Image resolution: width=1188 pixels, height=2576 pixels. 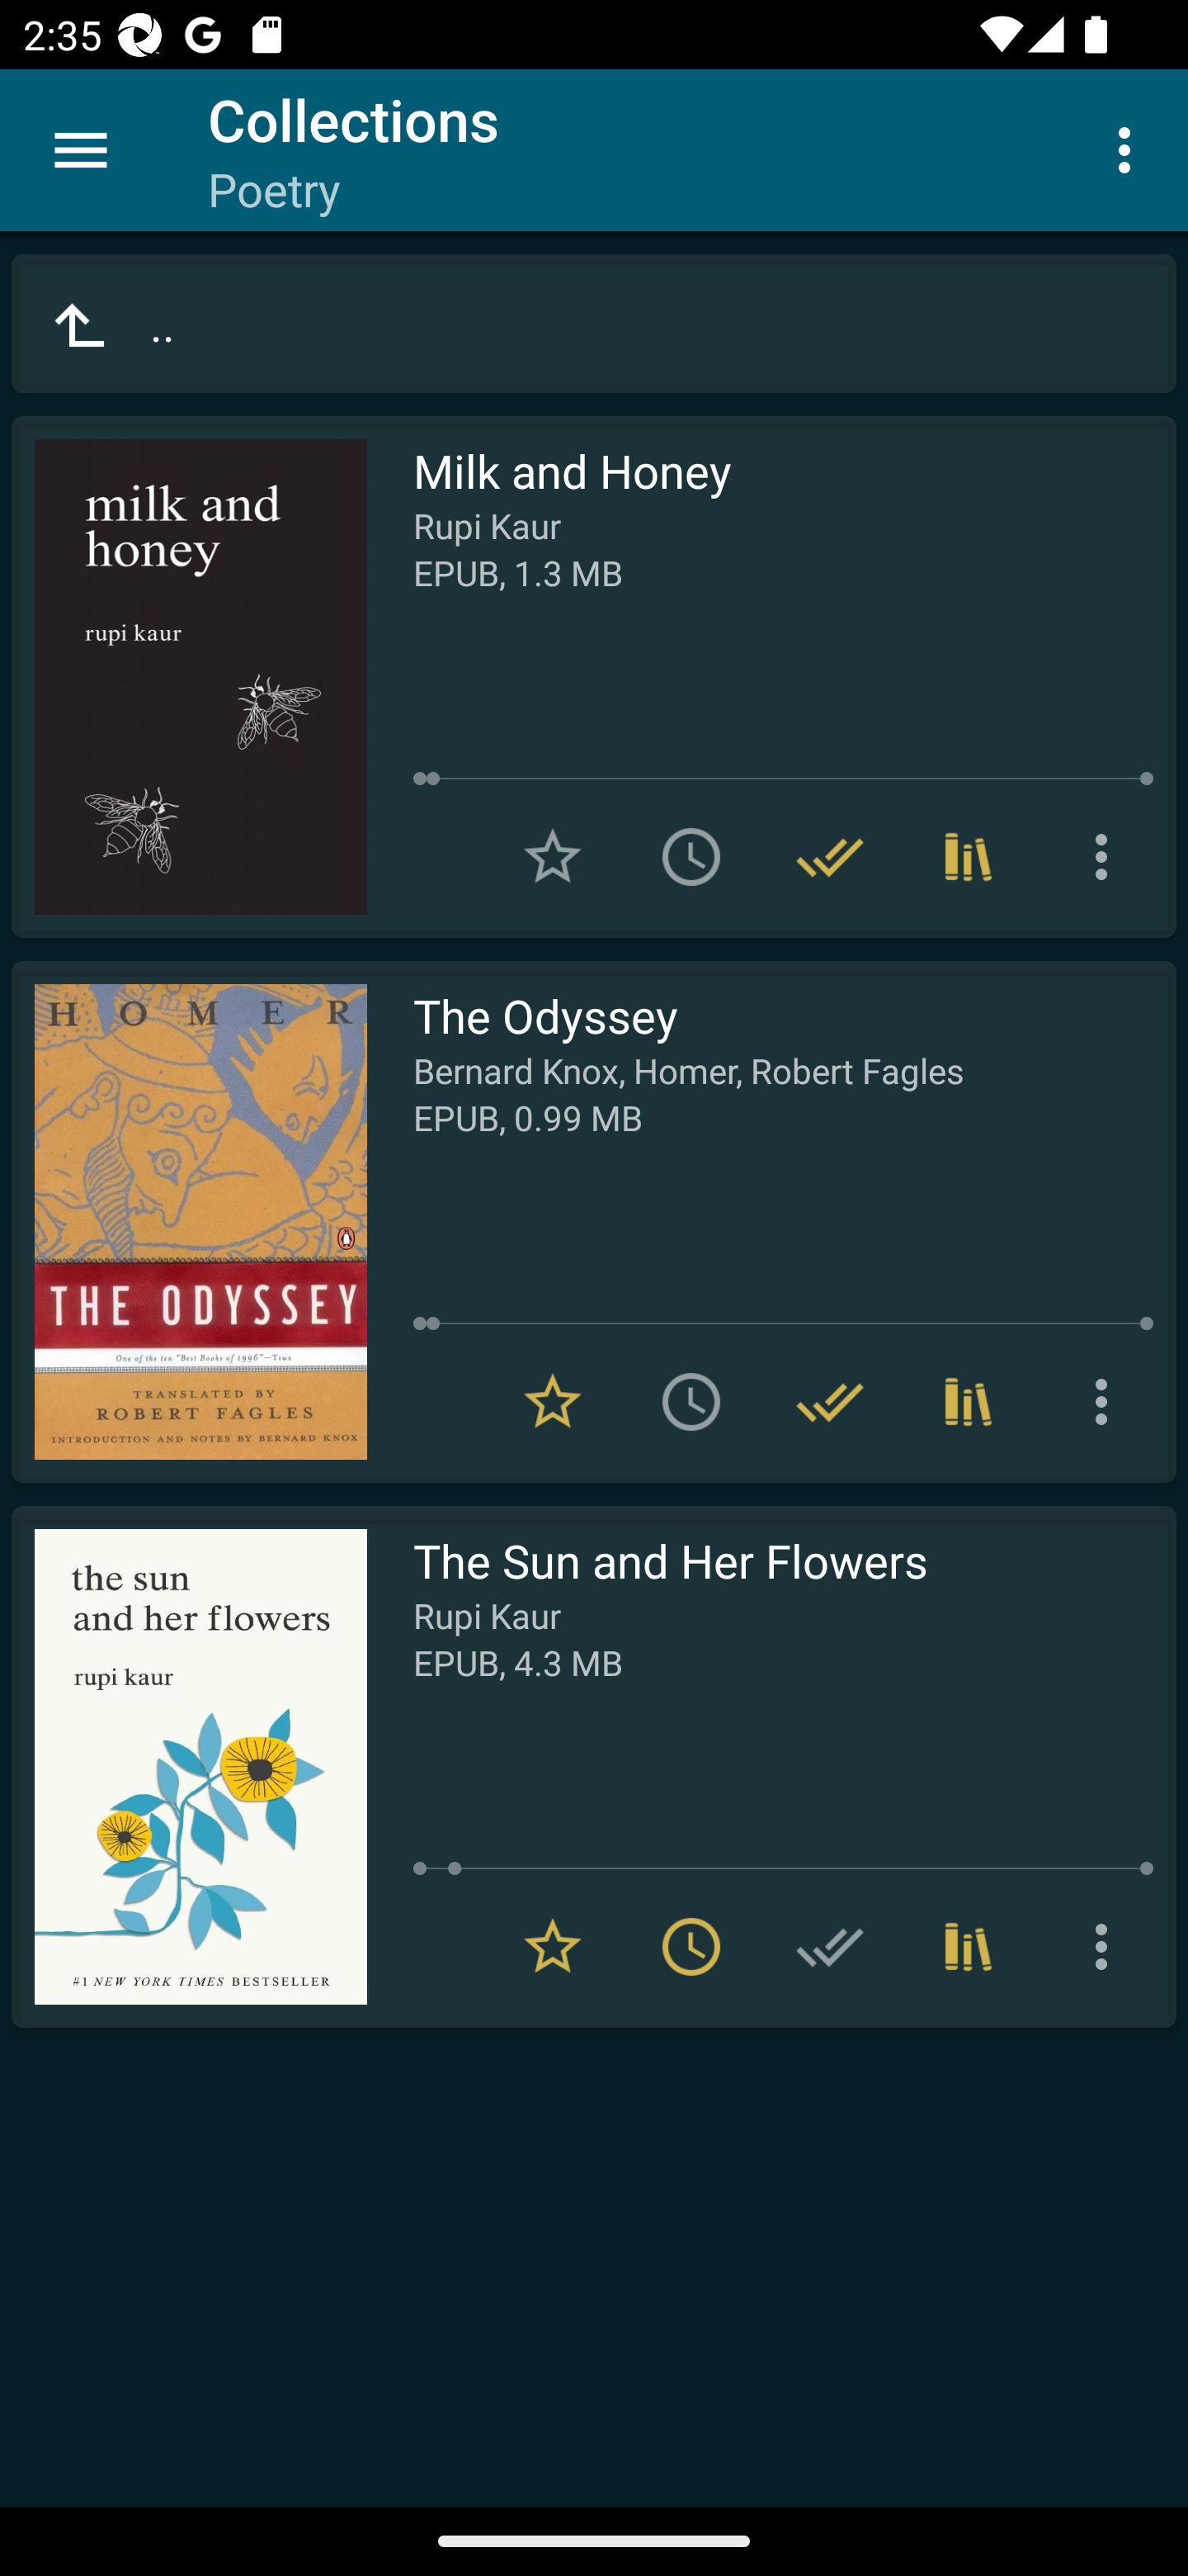 I want to click on Remove from Have read, so click(x=830, y=1401).